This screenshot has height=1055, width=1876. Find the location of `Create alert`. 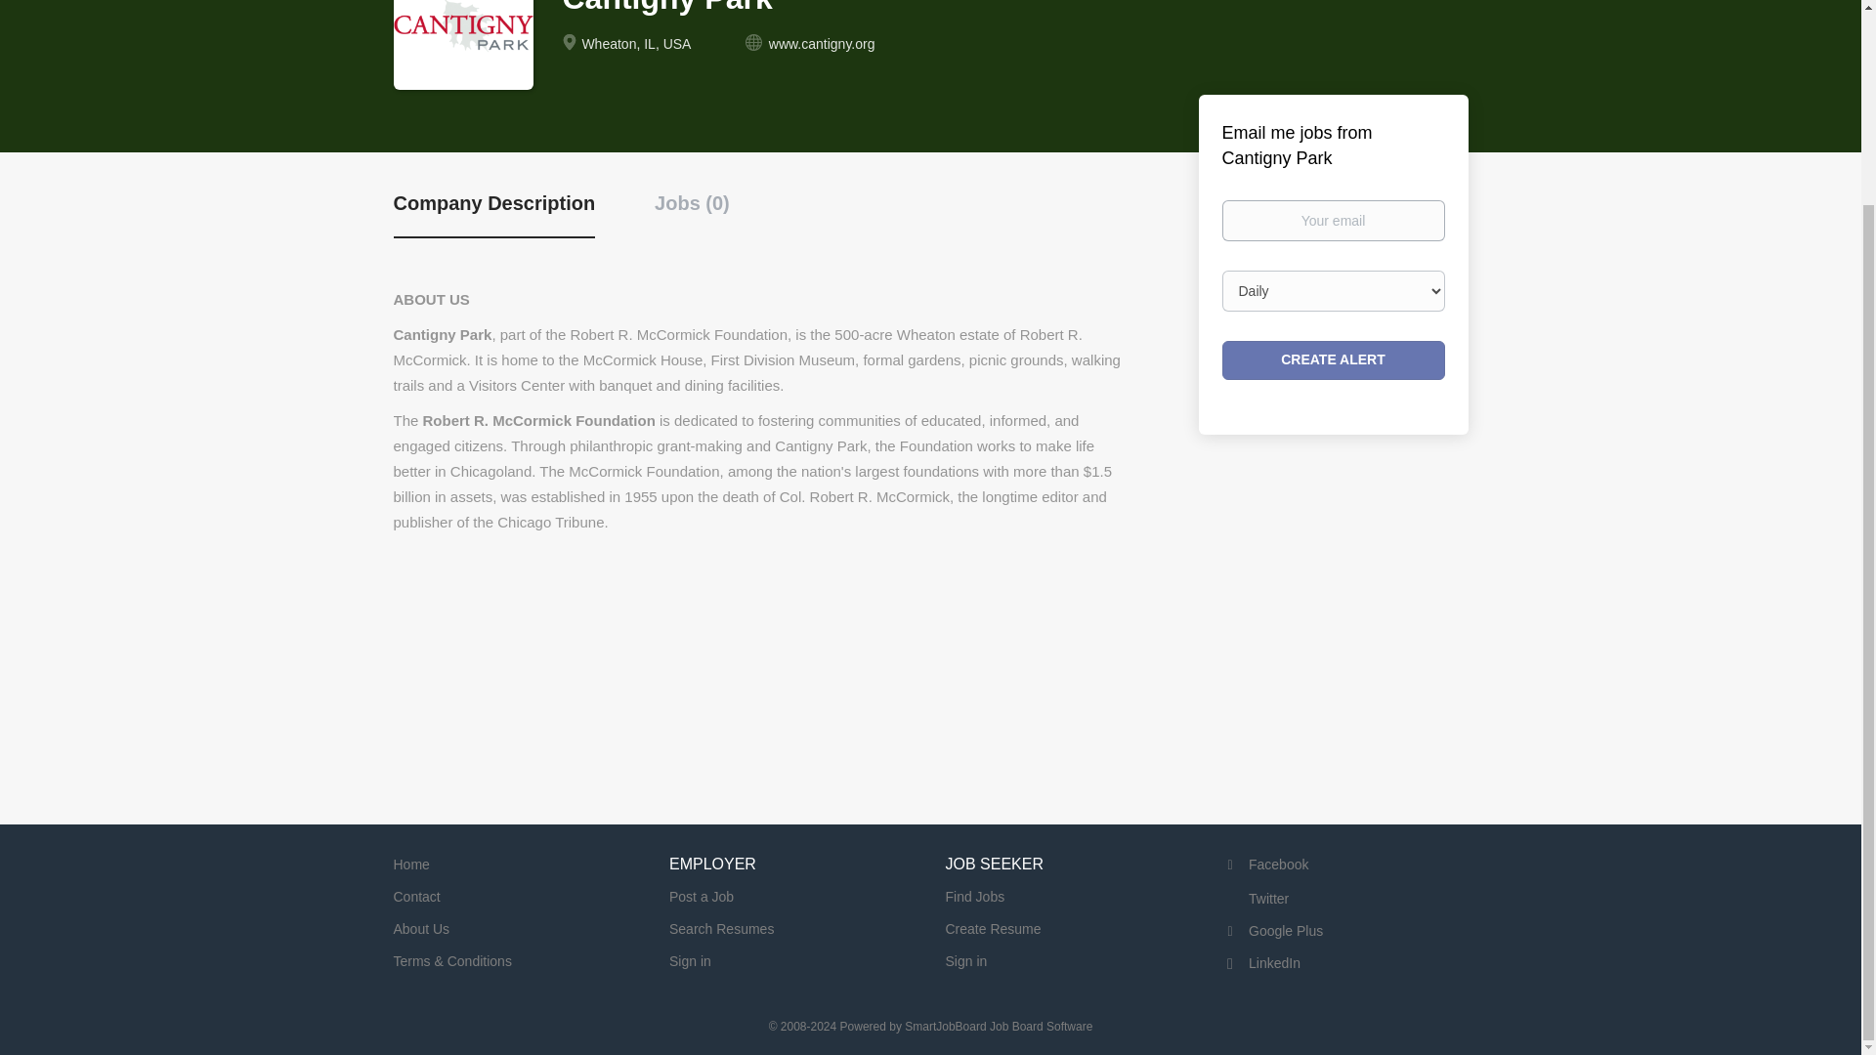

Create alert is located at coordinates (1333, 359).